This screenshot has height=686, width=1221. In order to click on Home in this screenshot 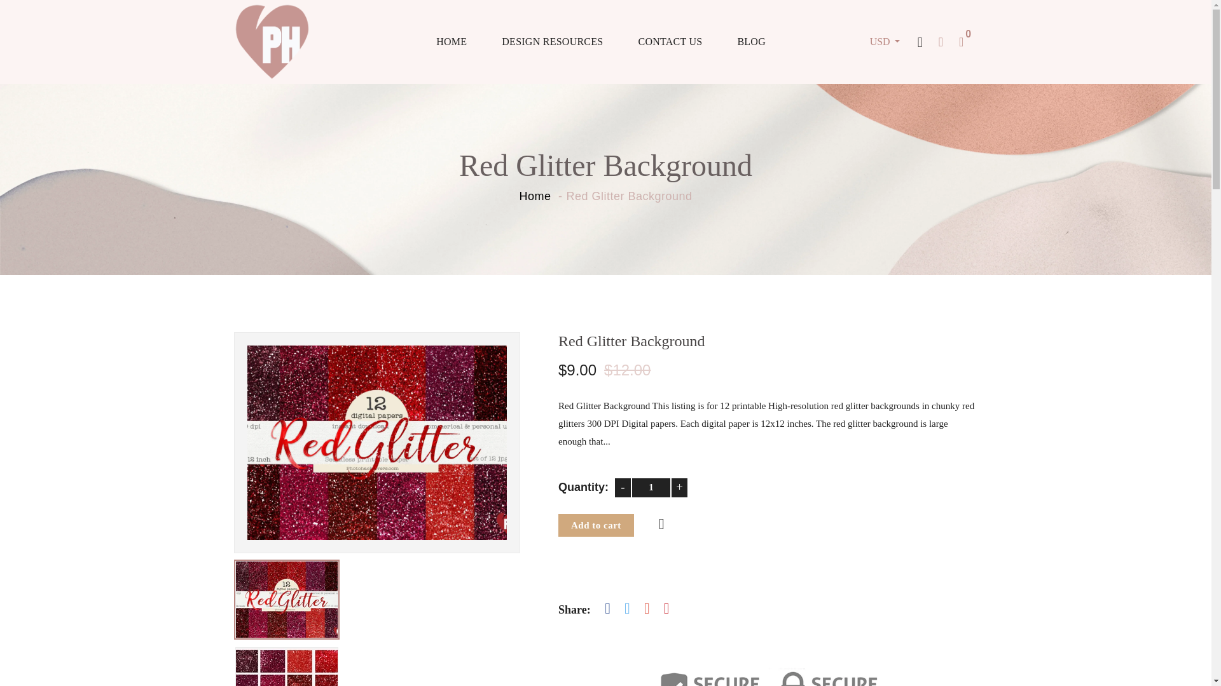, I will do `click(534, 196)`.